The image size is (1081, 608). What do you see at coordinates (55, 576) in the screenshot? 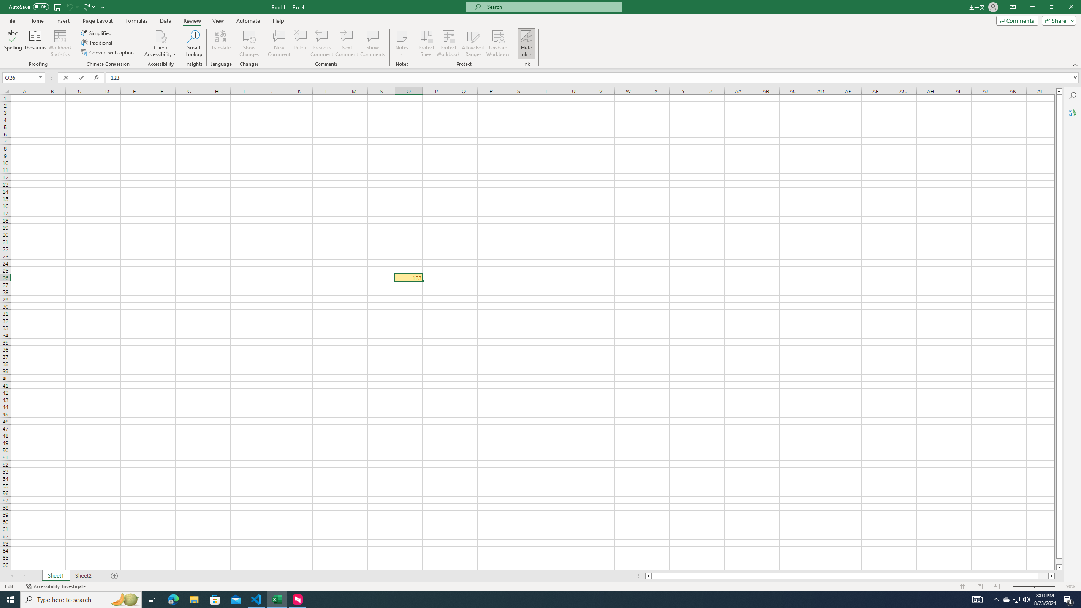
I see `Sheet1` at bounding box center [55, 576].